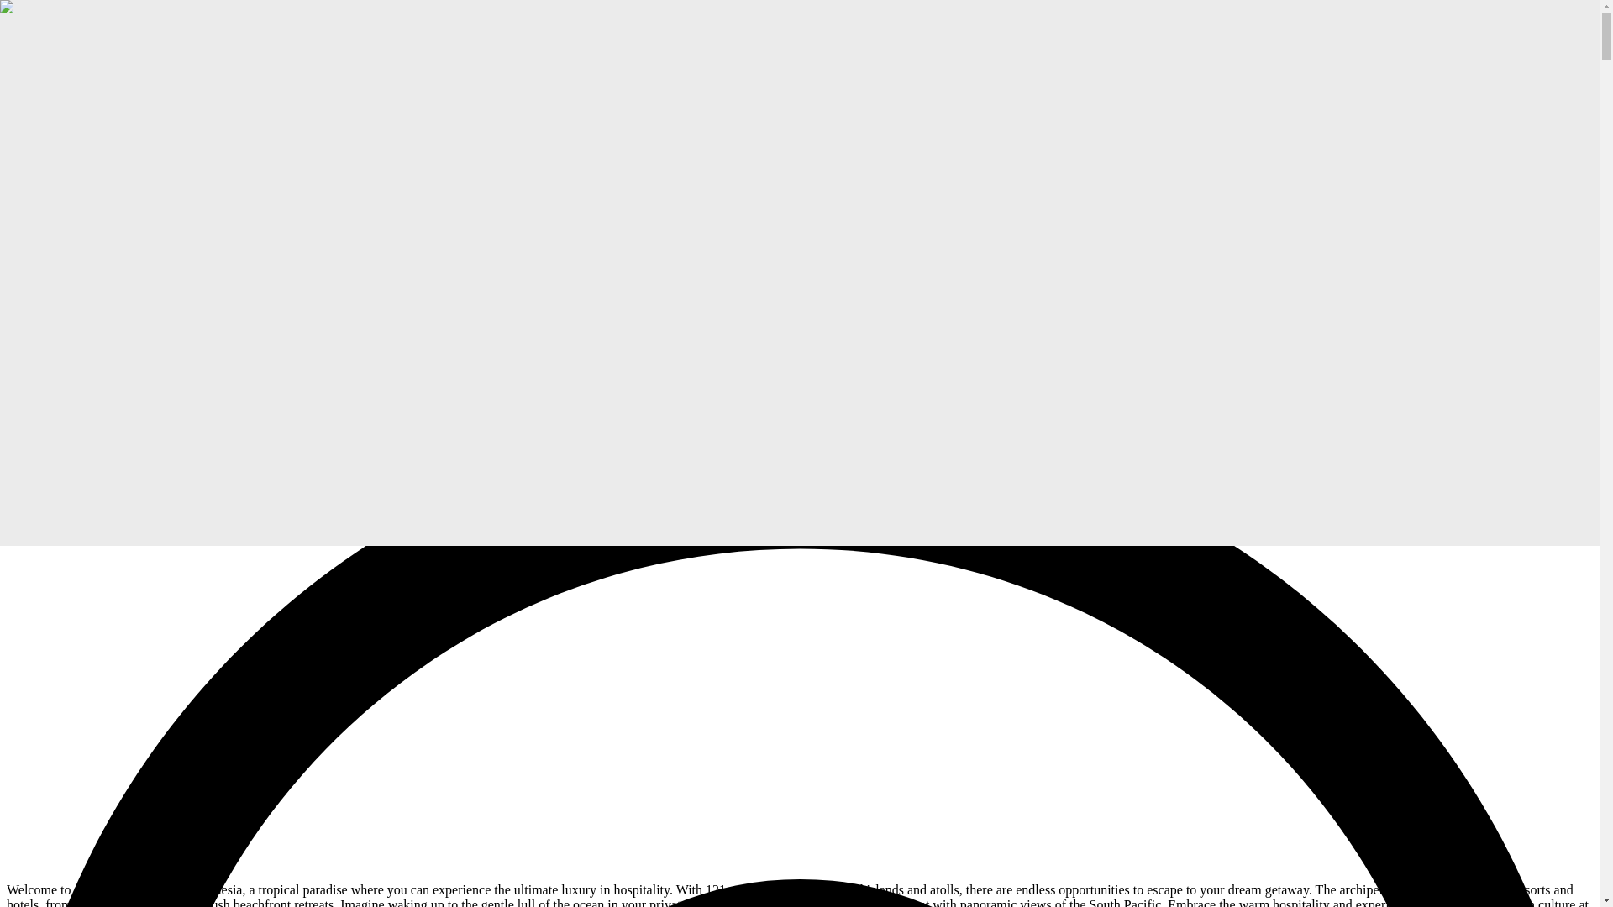 The width and height of the screenshot is (1613, 907). Describe the element at coordinates (58, 99) in the screenshot. I see `Hotels` at that location.